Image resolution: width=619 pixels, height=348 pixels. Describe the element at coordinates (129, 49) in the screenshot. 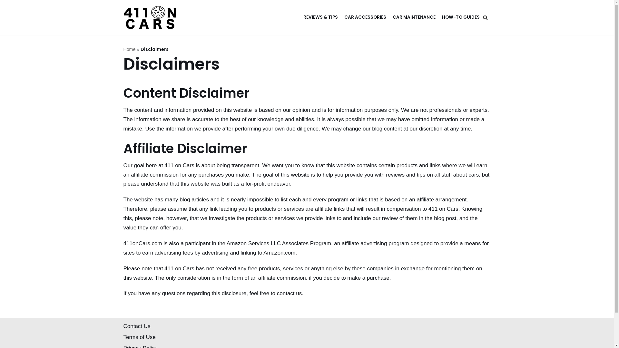

I see `Home` at that location.